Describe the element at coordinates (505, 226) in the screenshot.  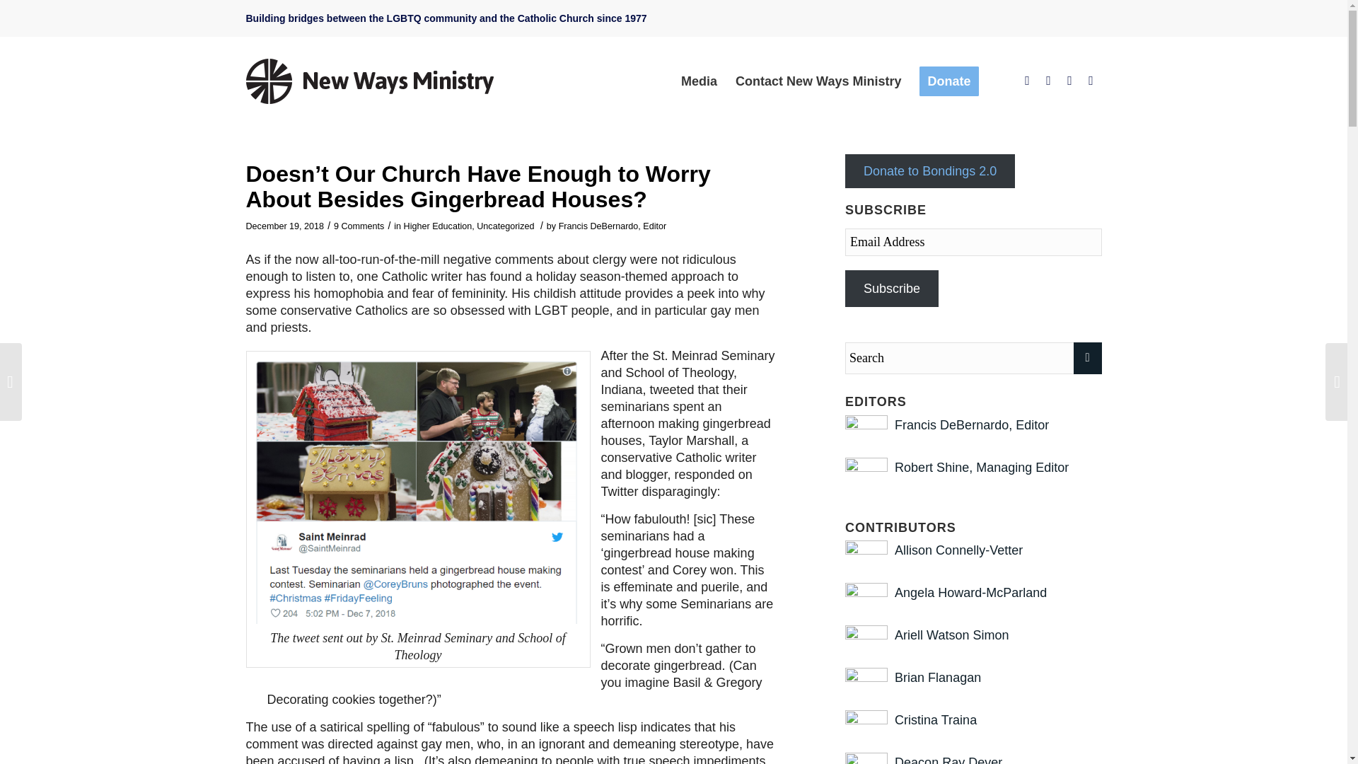
I see `Uncategorized` at that location.